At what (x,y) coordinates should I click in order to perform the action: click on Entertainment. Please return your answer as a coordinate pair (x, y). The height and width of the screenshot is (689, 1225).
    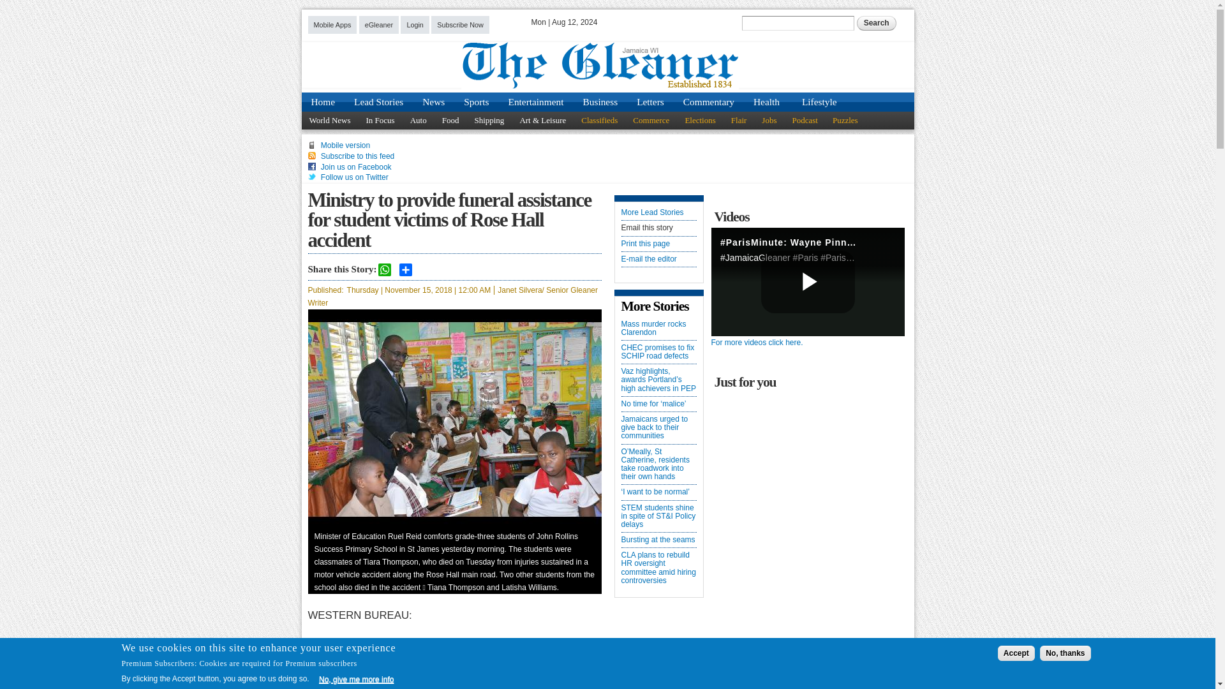
    Looking at the image, I should click on (536, 101).